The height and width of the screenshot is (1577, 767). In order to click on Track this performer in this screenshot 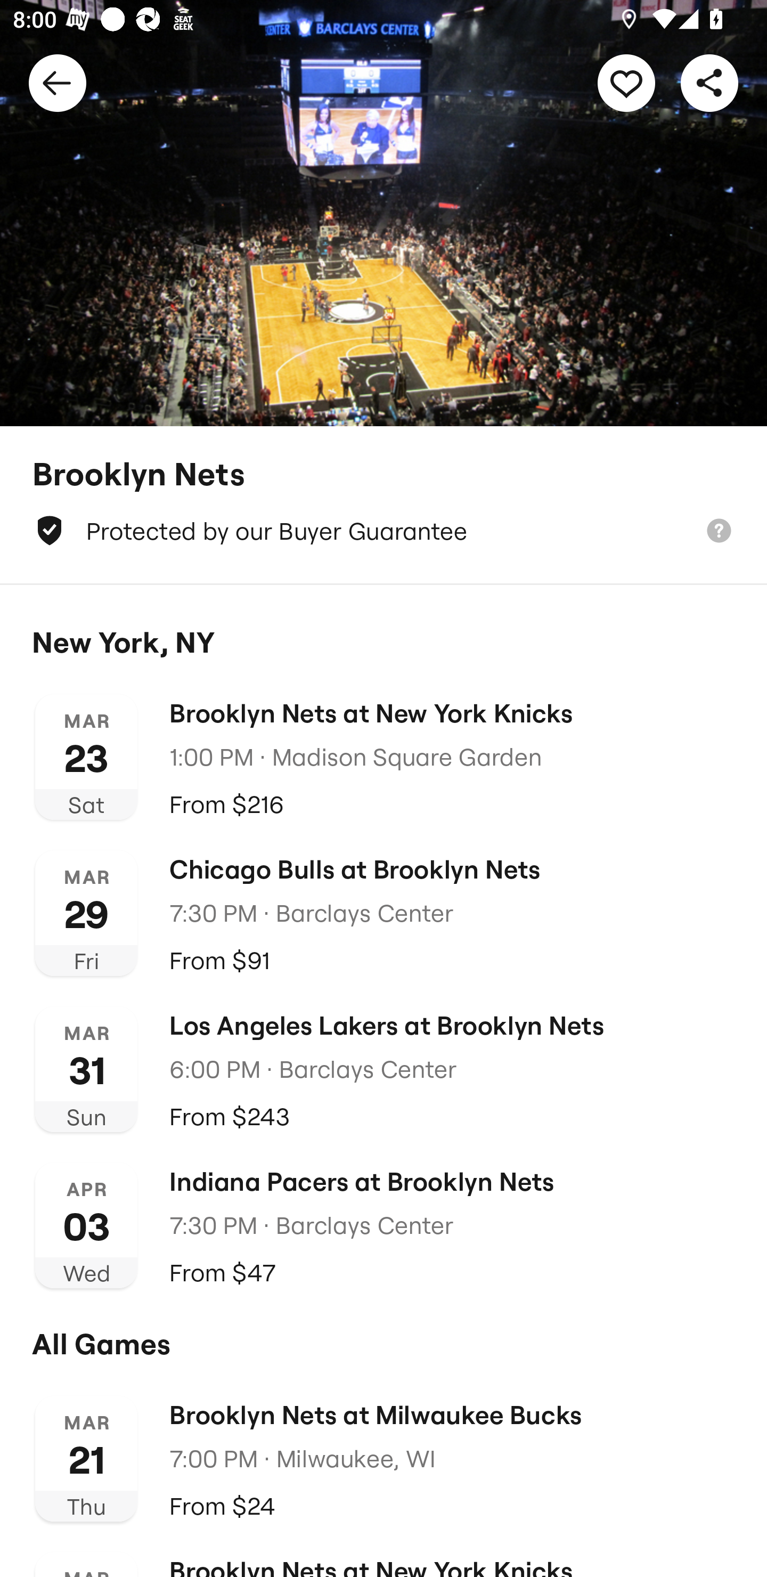, I will do `click(626, 82)`.